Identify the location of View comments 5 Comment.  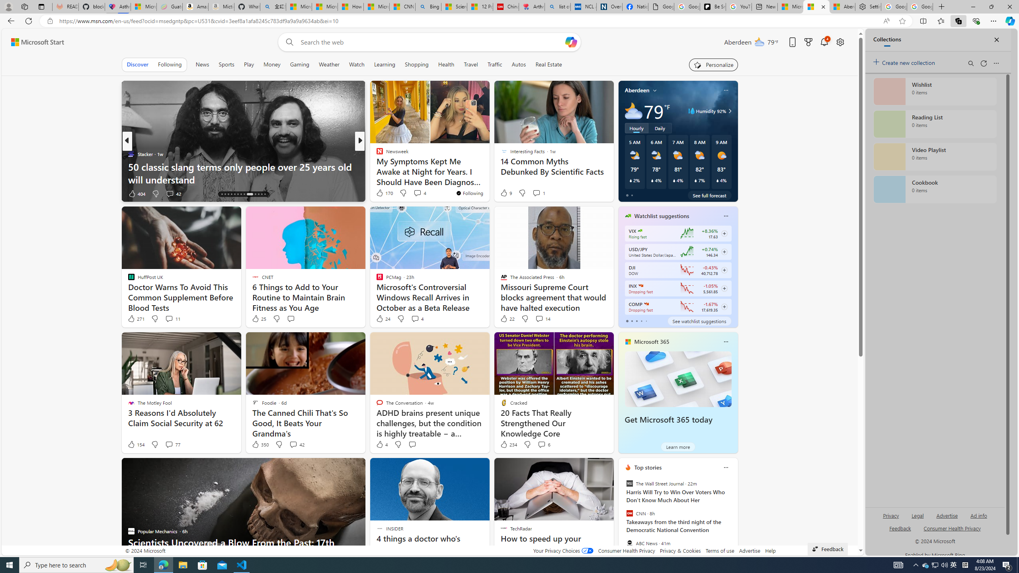
(412, 193).